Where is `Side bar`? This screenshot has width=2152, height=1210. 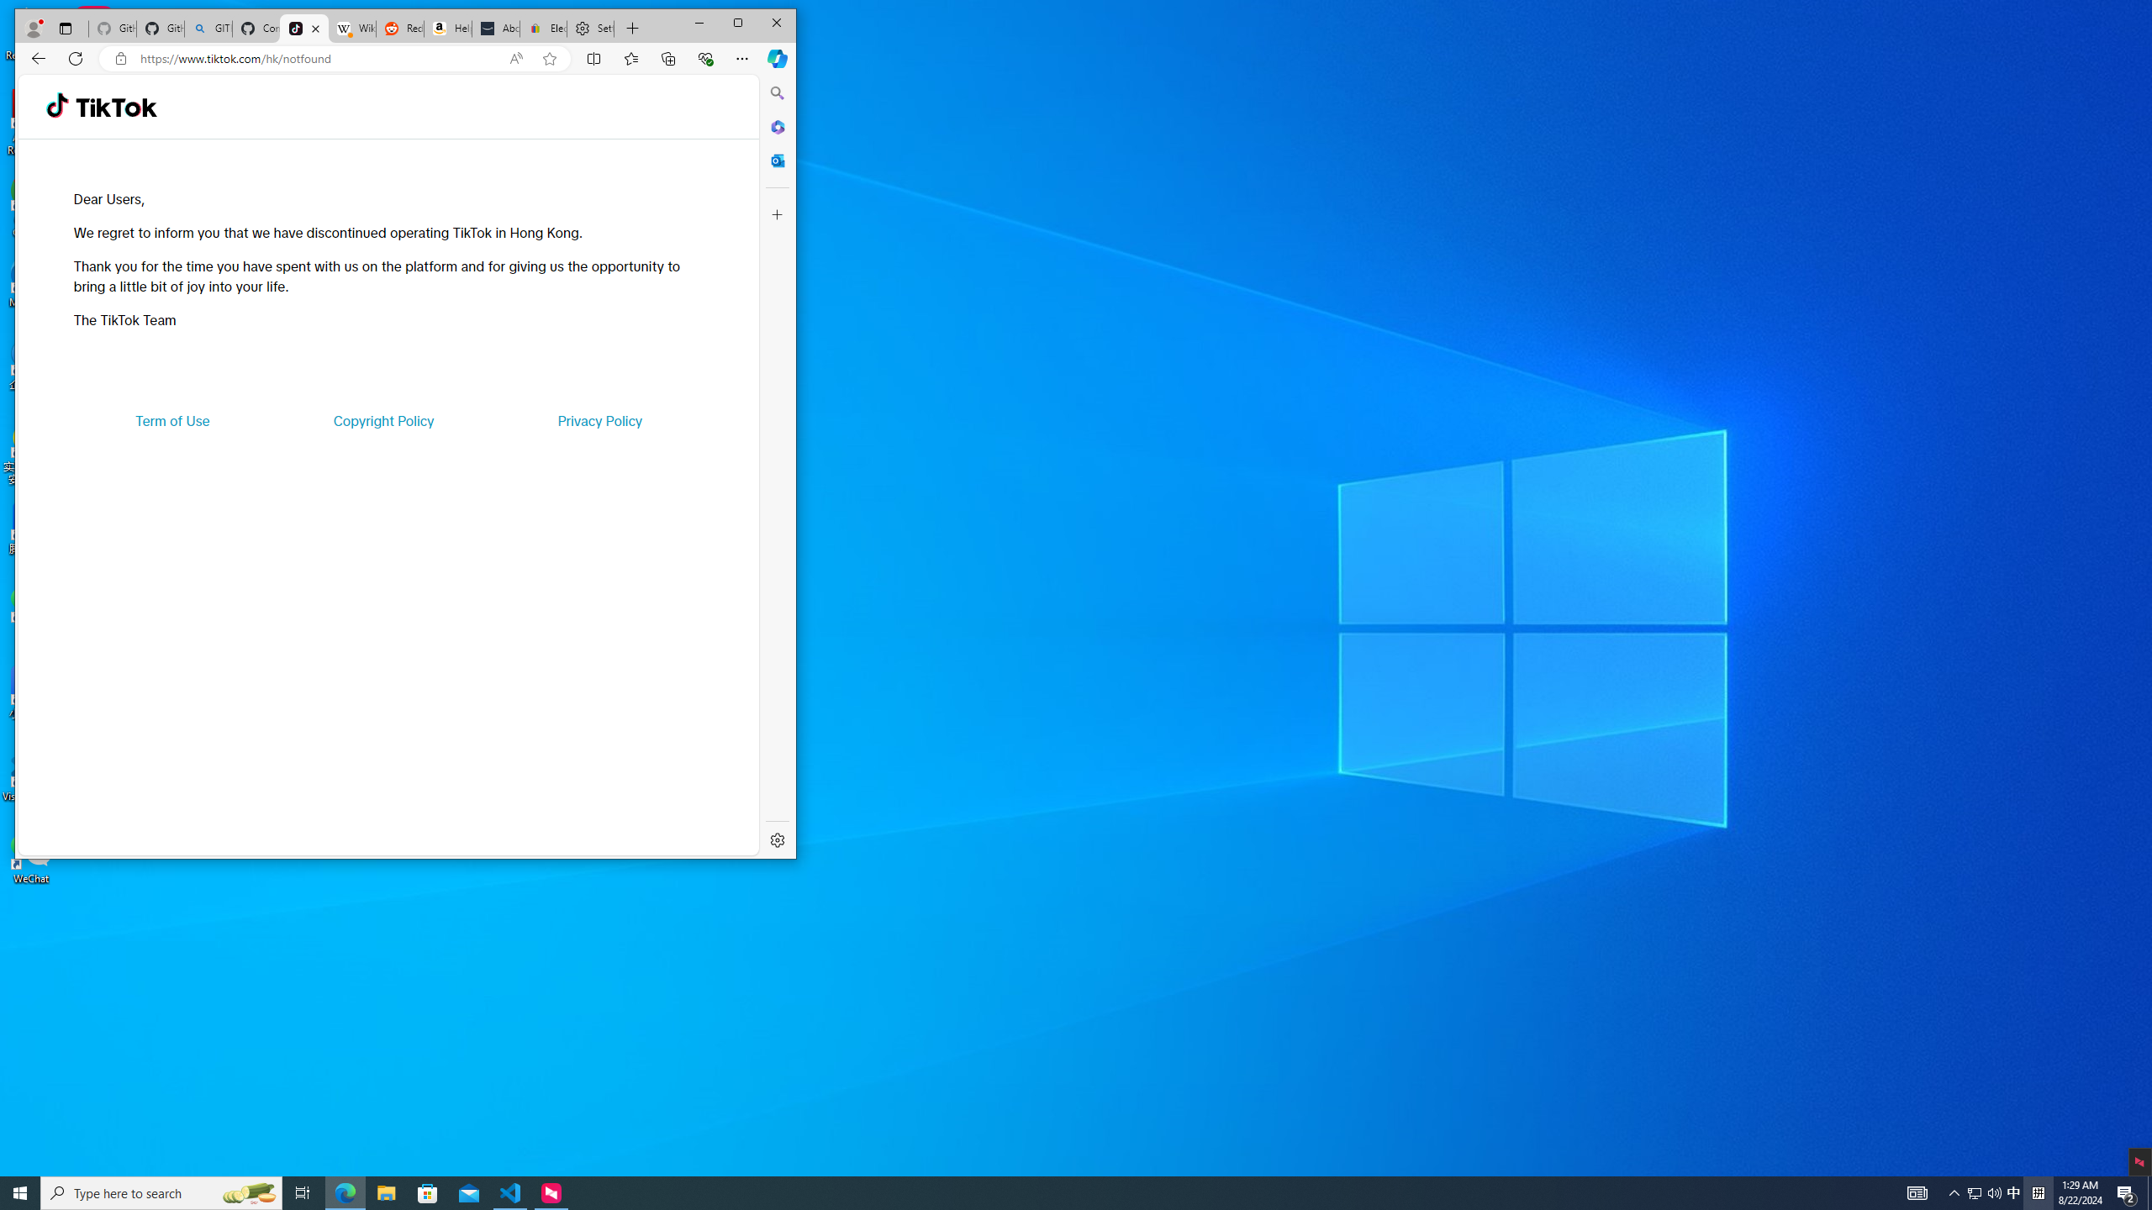
Side bar is located at coordinates (778, 467).